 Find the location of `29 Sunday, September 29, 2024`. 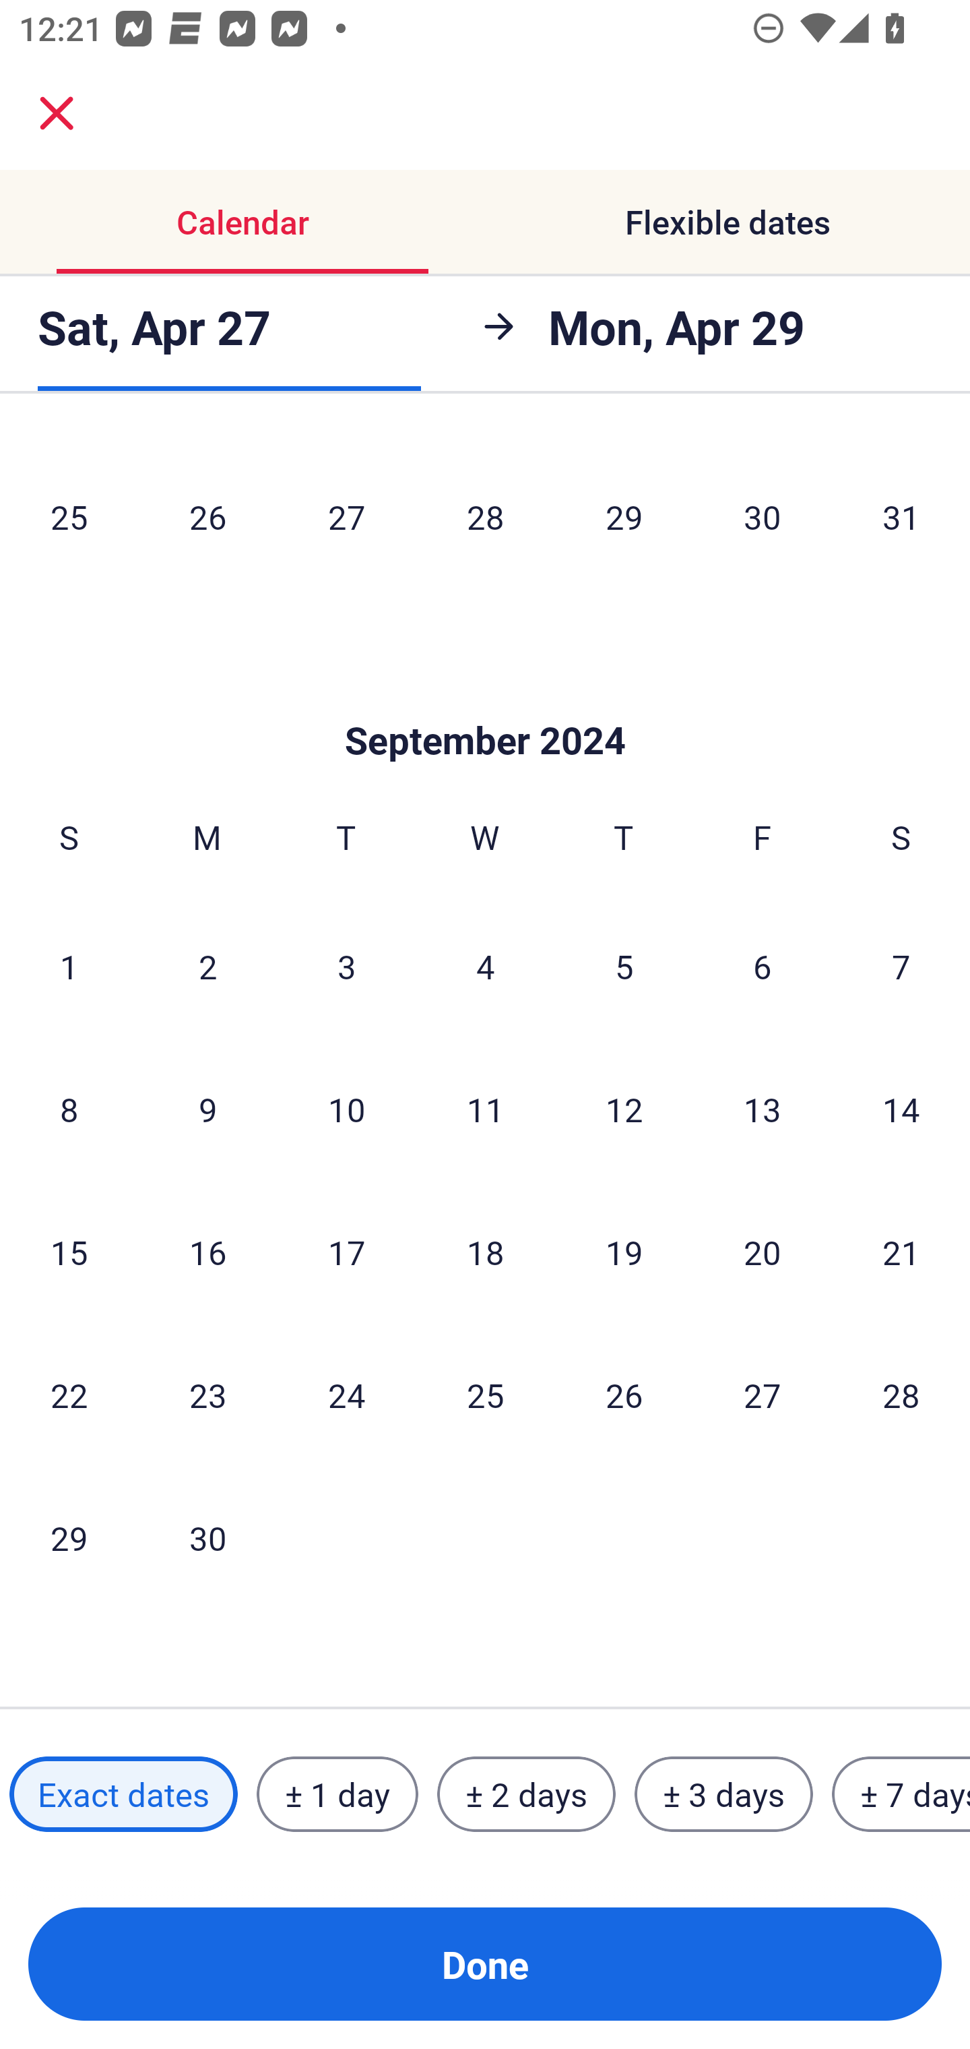

29 Sunday, September 29, 2024 is located at coordinates (69, 1537).